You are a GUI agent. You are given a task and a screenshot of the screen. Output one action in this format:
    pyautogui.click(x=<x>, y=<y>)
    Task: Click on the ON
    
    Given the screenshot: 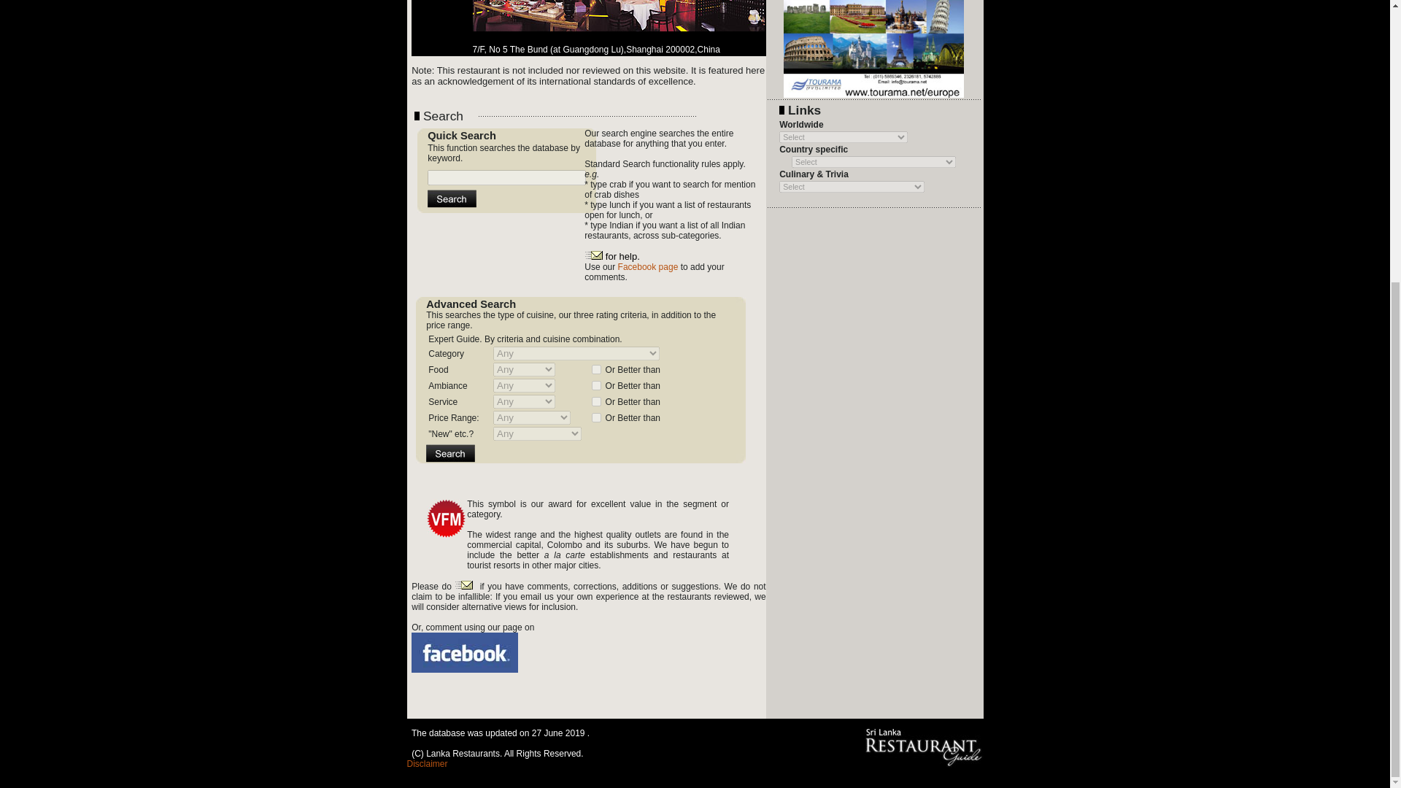 What is the action you would take?
    pyautogui.click(x=595, y=417)
    